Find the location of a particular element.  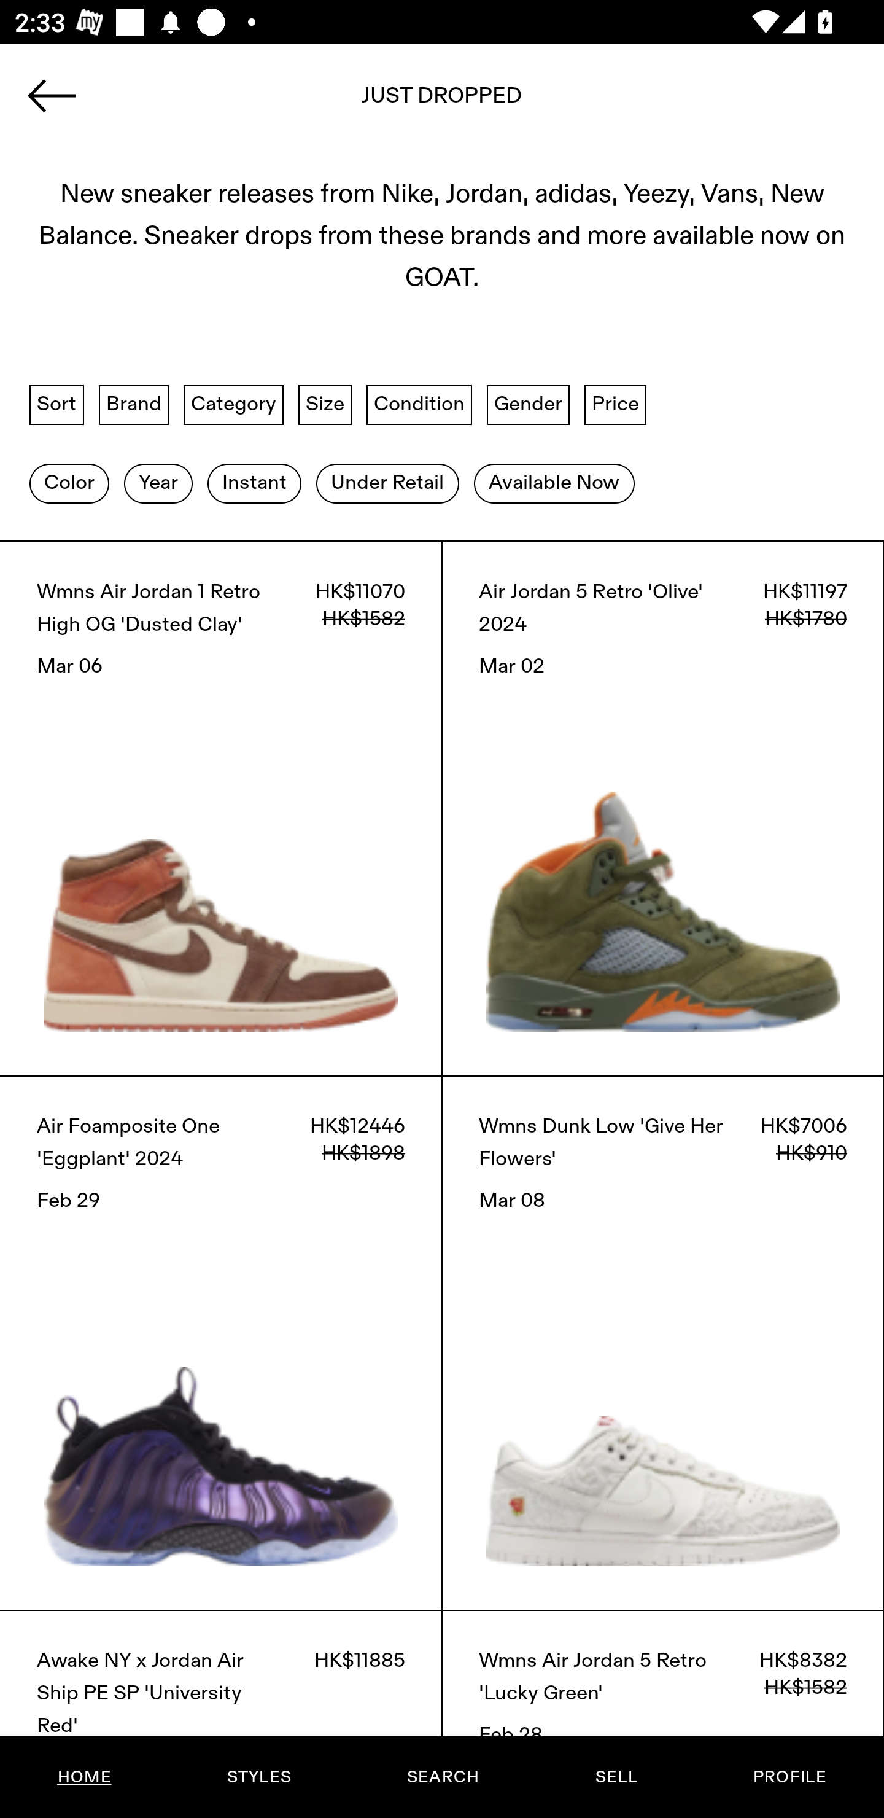

Gender is located at coordinates (528, 404).